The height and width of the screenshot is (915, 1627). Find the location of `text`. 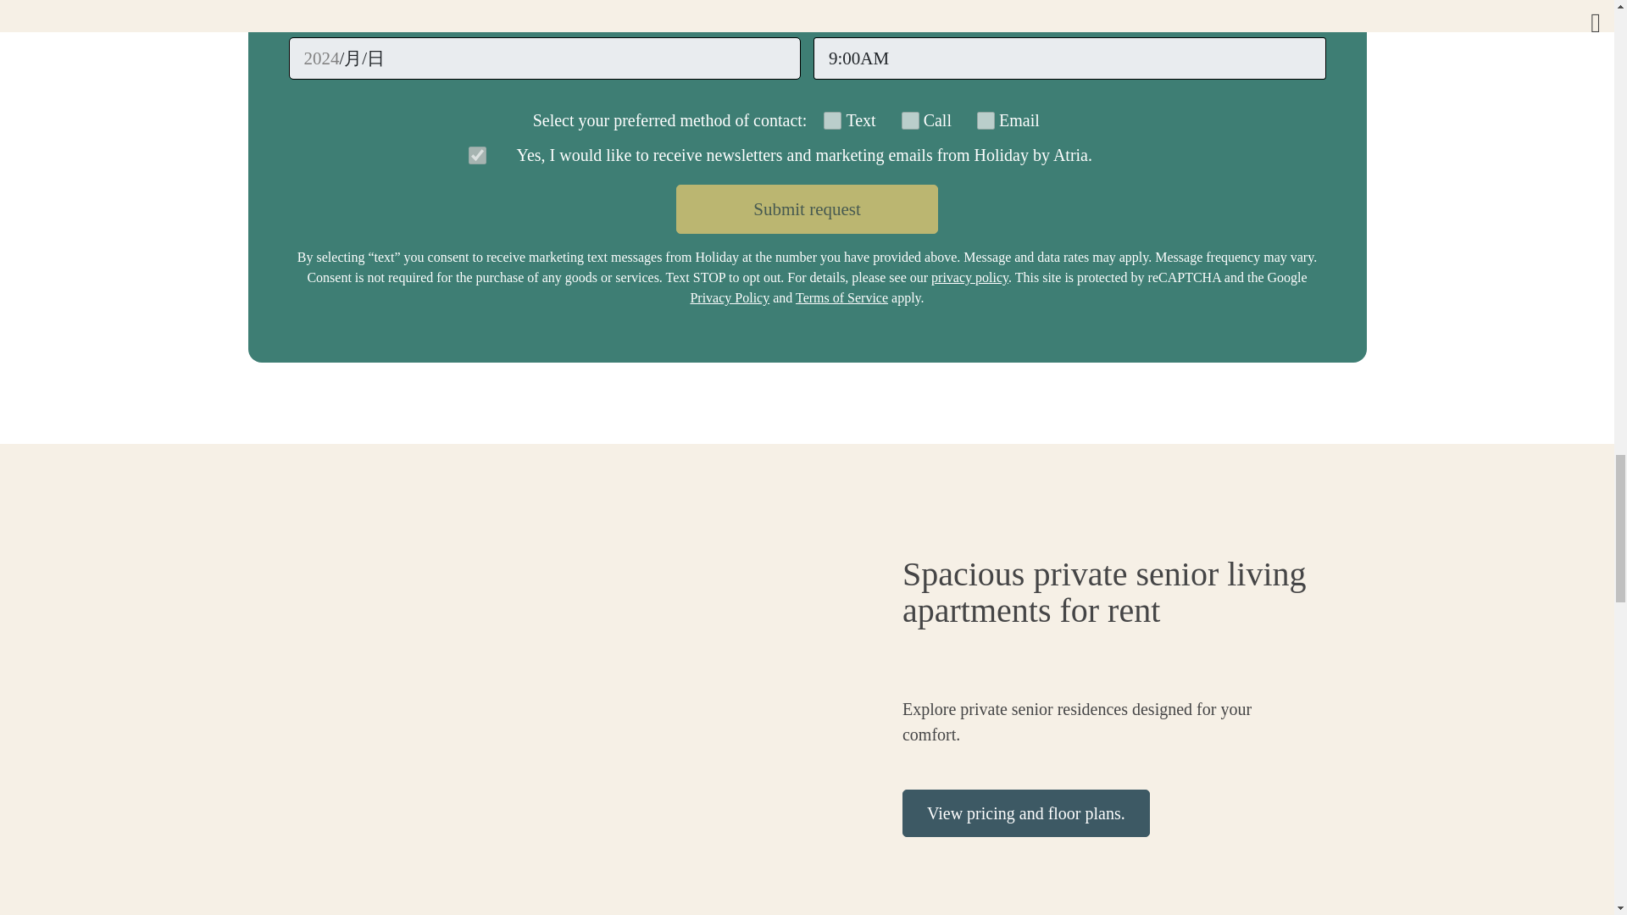

text is located at coordinates (832, 120).